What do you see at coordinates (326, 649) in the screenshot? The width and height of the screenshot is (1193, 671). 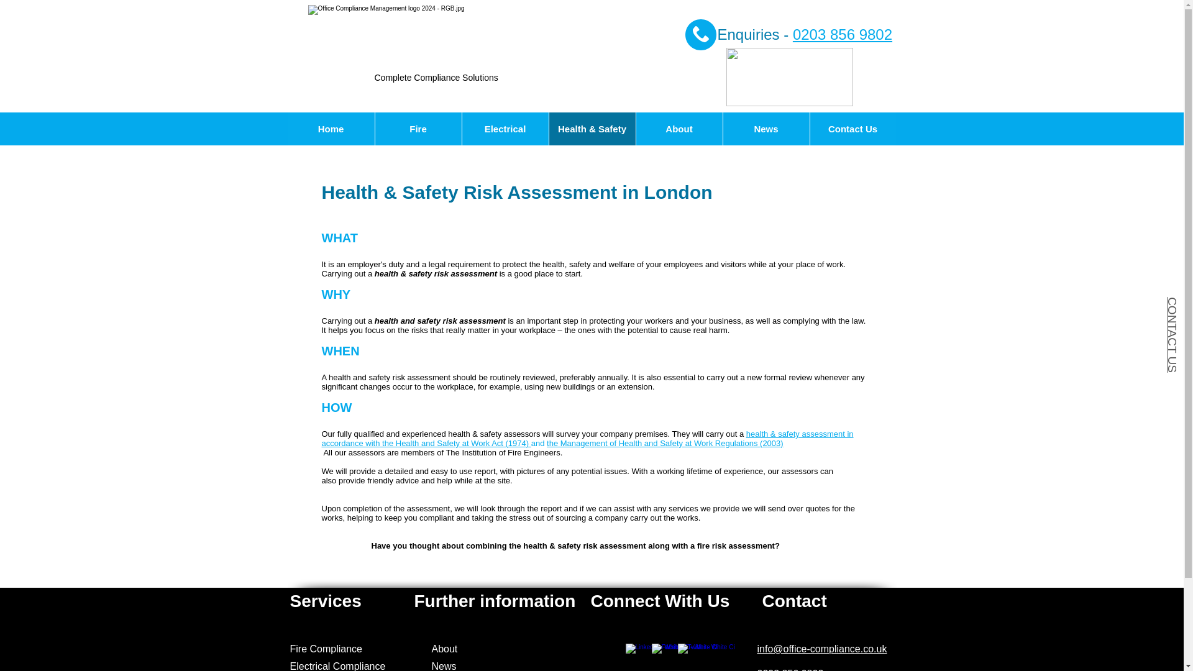 I see `Fire Compliance` at bounding box center [326, 649].